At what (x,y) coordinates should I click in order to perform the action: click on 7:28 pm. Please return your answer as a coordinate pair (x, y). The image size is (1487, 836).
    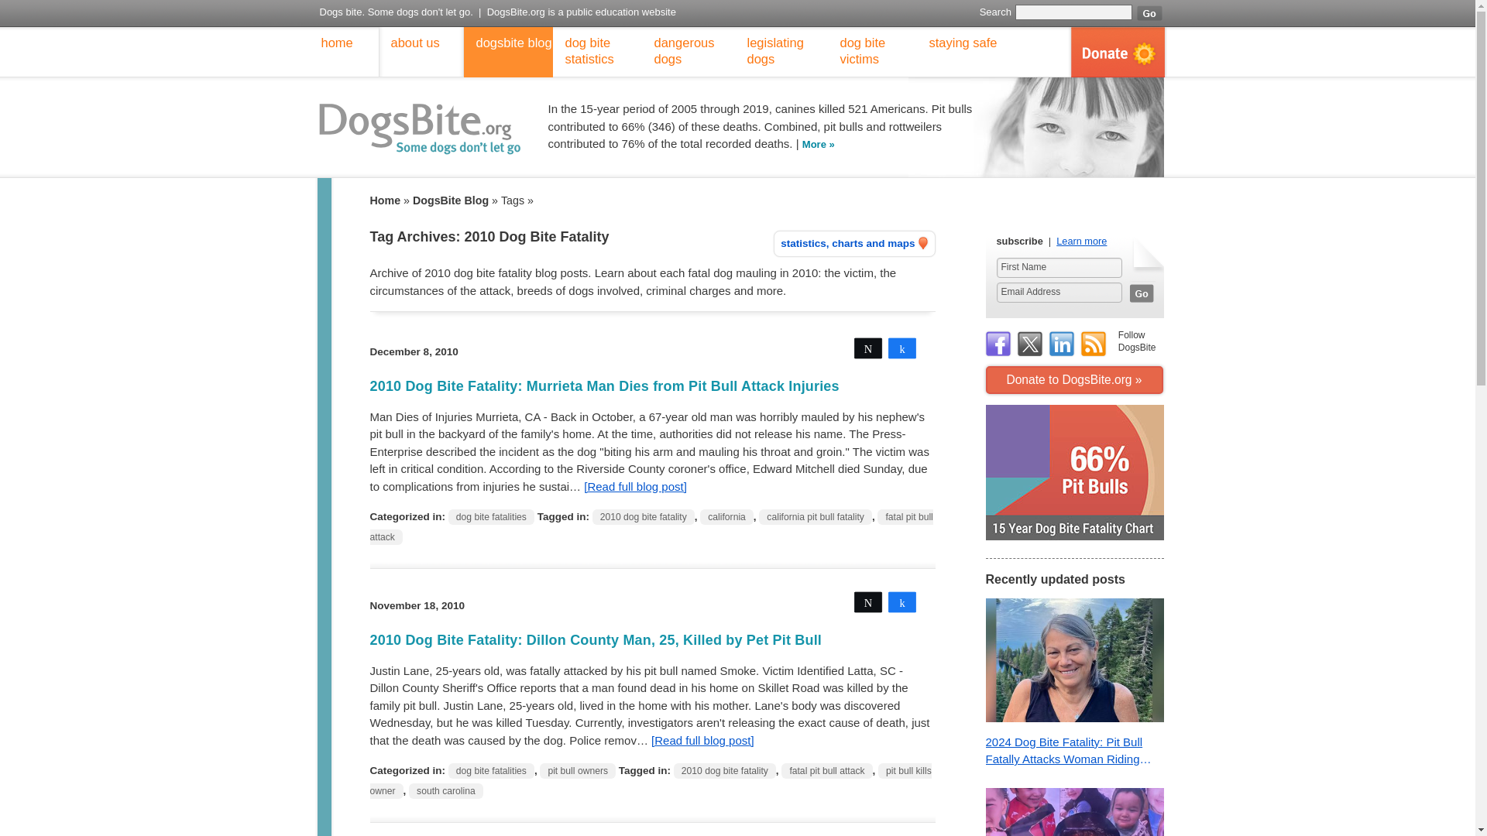
    Looking at the image, I should click on (417, 605).